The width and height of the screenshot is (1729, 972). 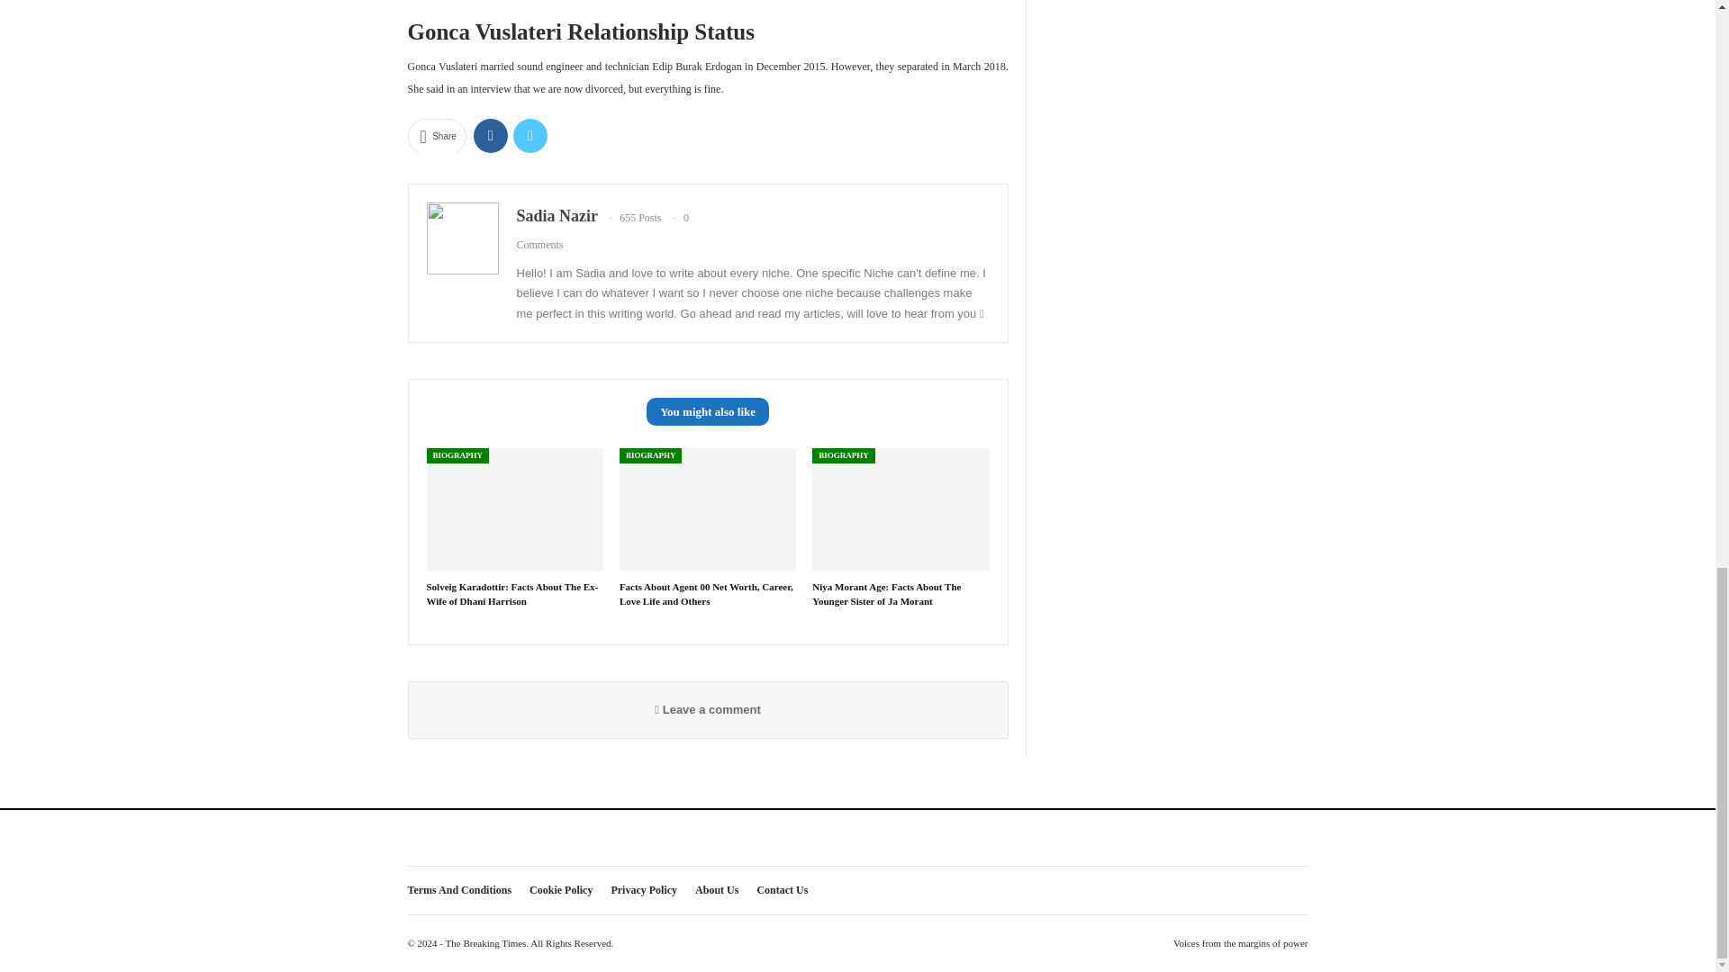 What do you see at coordinates (650, 455) in the screenshot?
I see `BIOGRAPHY` at bounding box center [650, 455].